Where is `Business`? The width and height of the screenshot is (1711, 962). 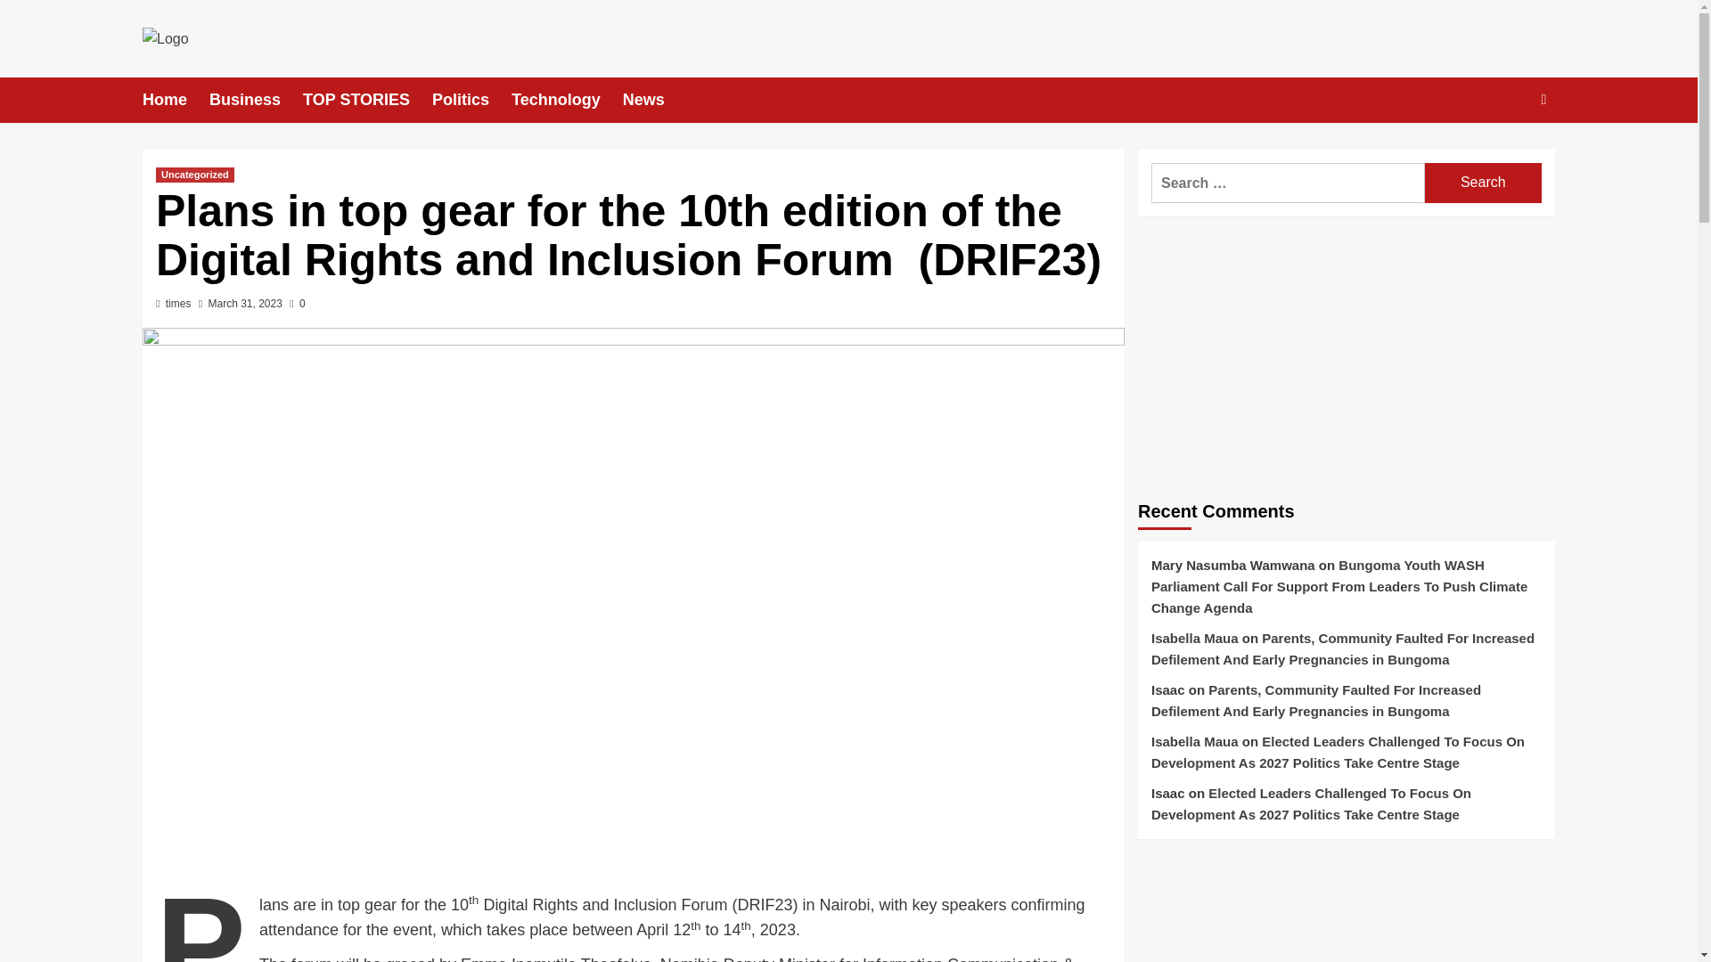 Business is located at coordinates (255, 100).